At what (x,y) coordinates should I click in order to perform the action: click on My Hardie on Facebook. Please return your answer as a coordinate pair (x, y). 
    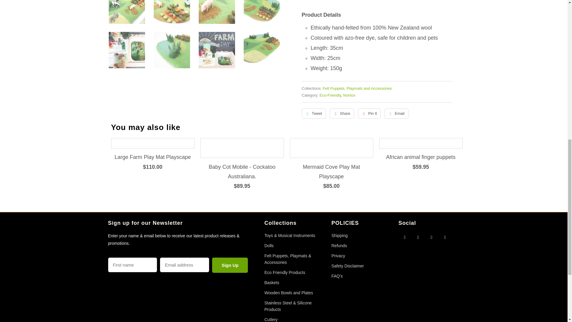
    Looking at the image, I should click on (405, 237).